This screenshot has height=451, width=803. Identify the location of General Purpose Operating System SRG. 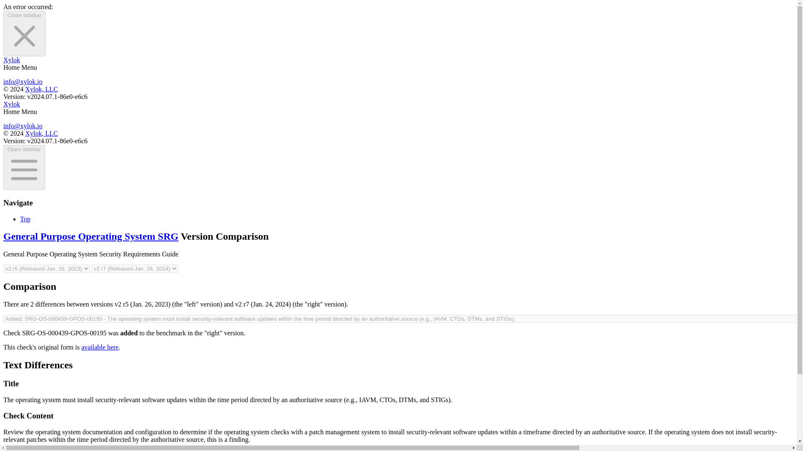
(90, 236).